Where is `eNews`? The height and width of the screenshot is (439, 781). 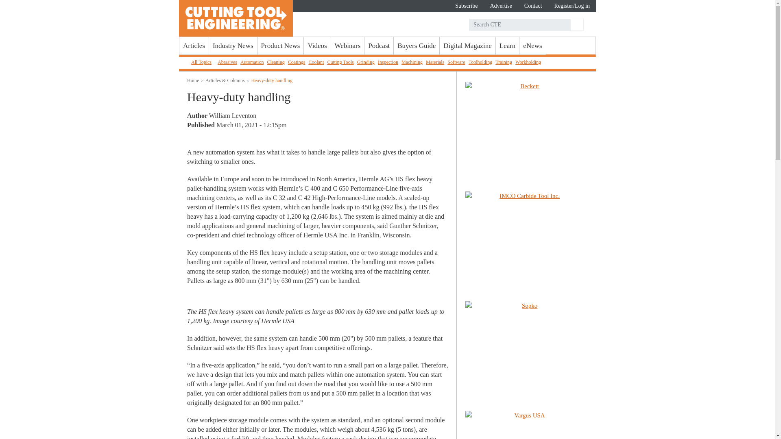
eNews is located at coordinates (532, 46).